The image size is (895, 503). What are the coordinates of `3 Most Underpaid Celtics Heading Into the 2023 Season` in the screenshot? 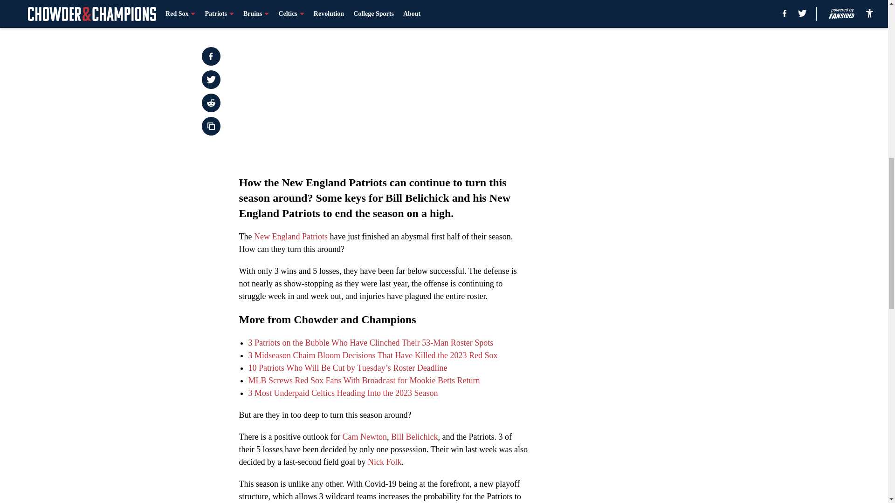 It's located at (342, 393).